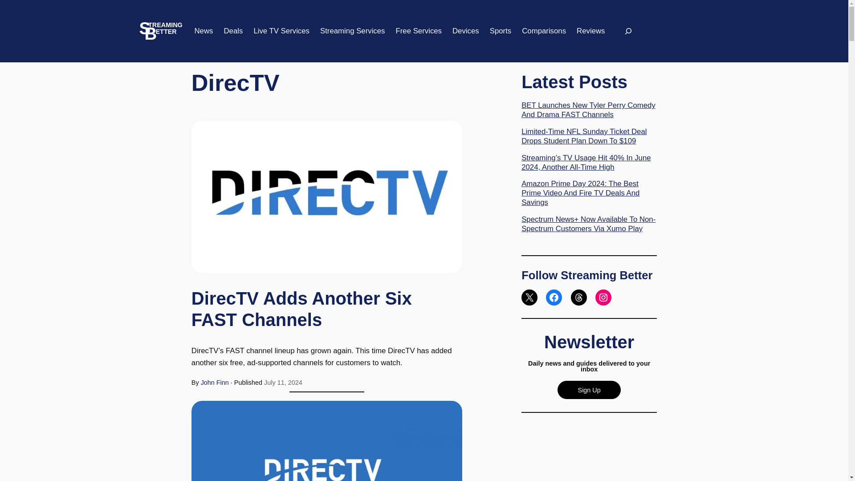 The width and height of the screenshot is (855, 481). Describe the element at coordinates (353, 31) in the screenshot. I see `Streaming Services` at that location.